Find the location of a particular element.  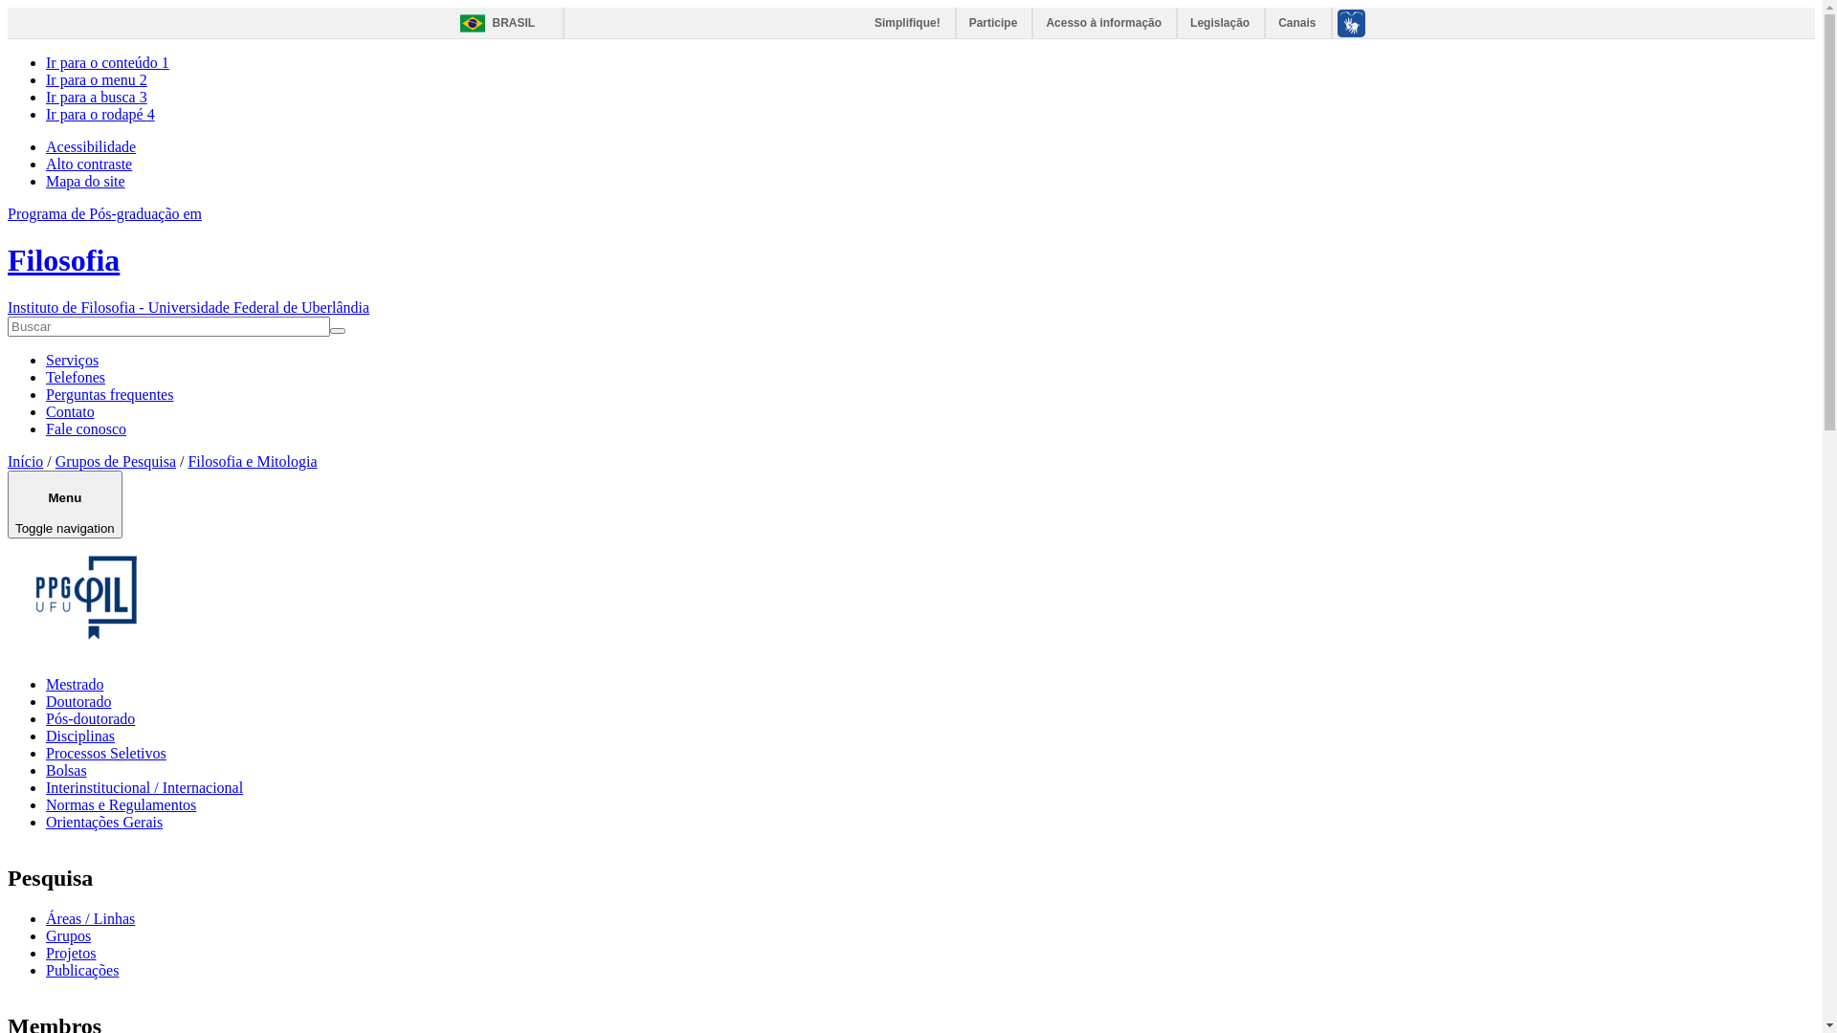

BRASIL is located at coordinates (492, 23).